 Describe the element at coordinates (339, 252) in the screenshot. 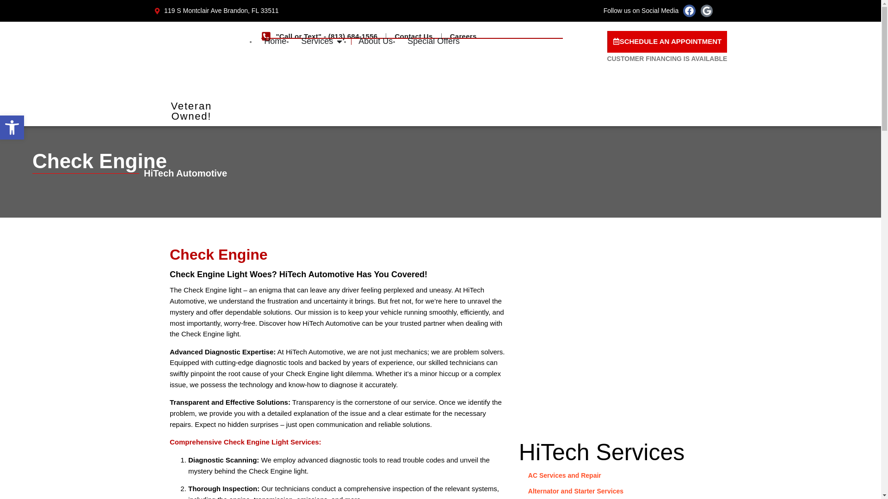

I see `Check Engine` at that location.